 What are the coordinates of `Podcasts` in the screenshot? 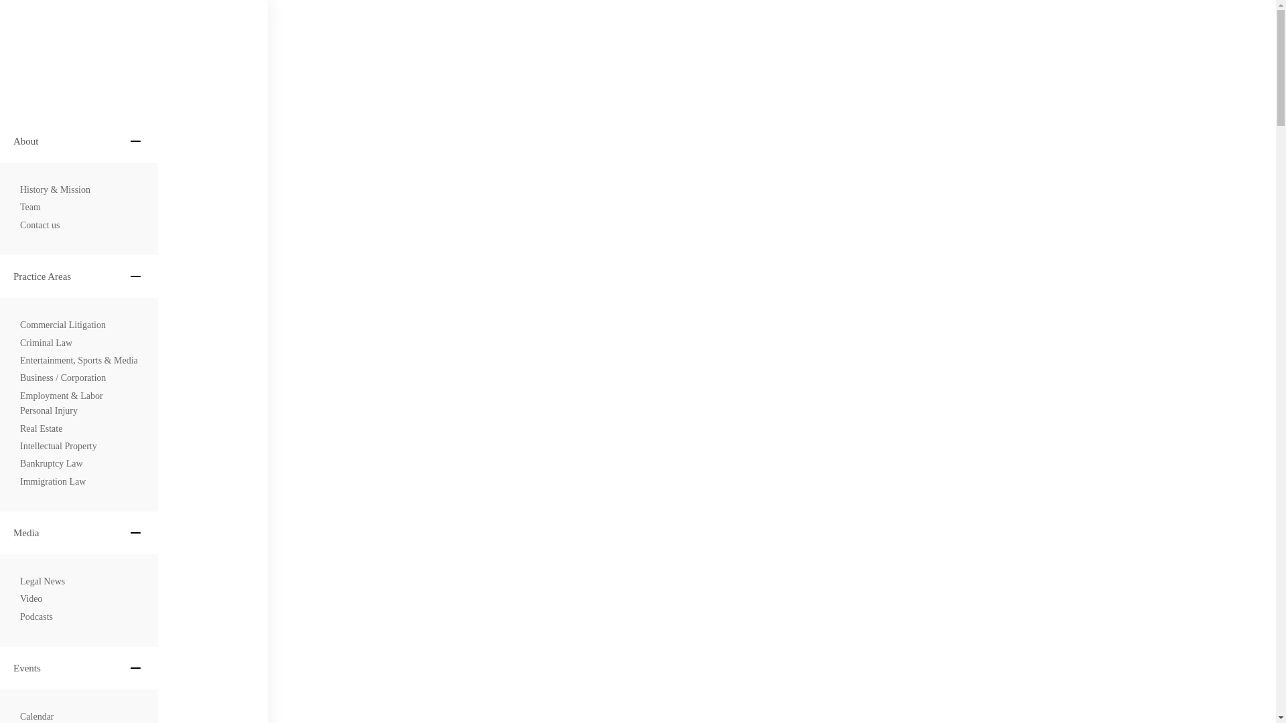 It's located at (36, 617).